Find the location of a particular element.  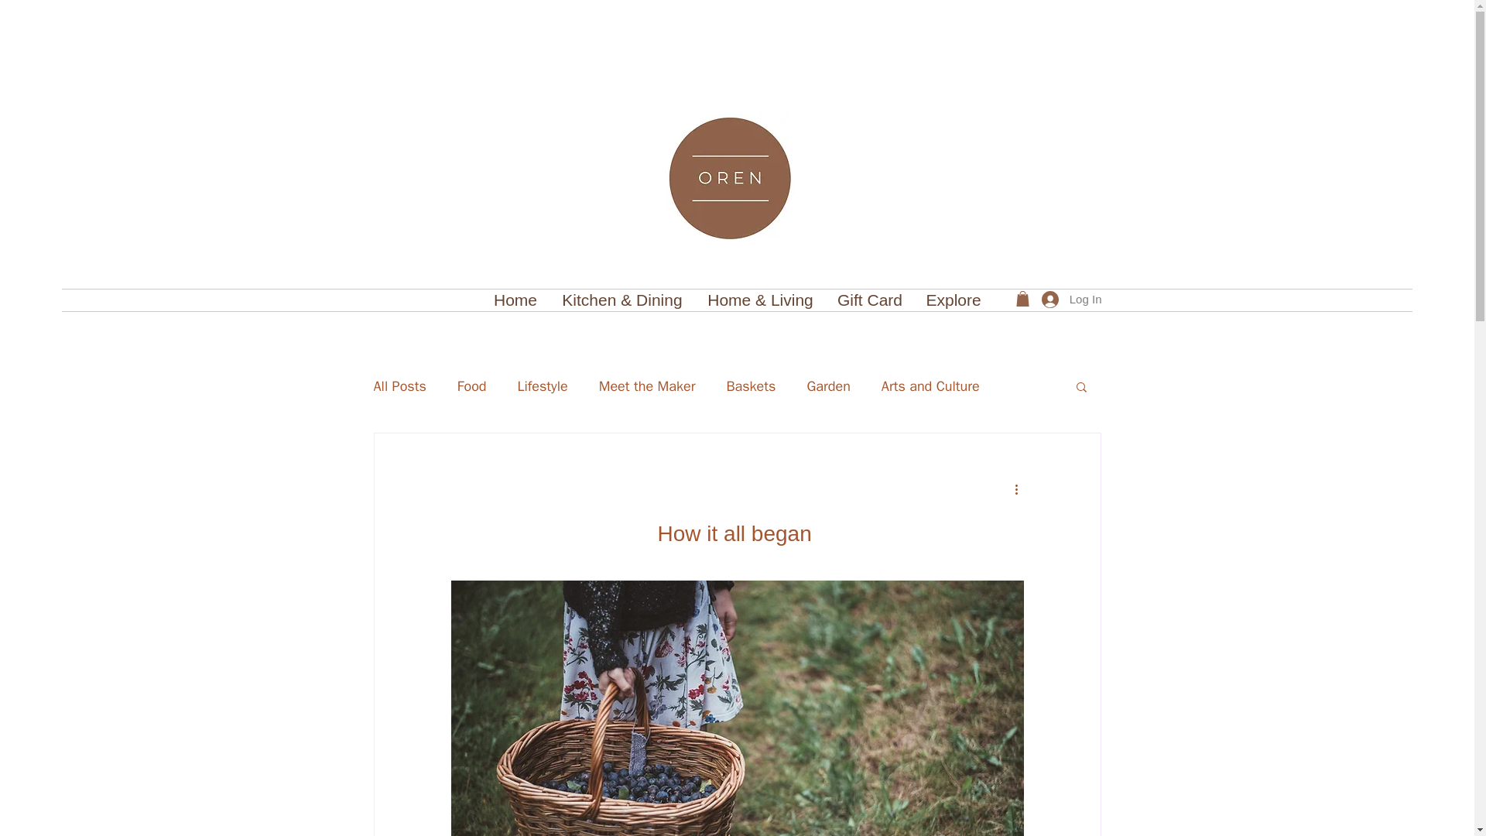

Food is located at coordinates (472, 385).